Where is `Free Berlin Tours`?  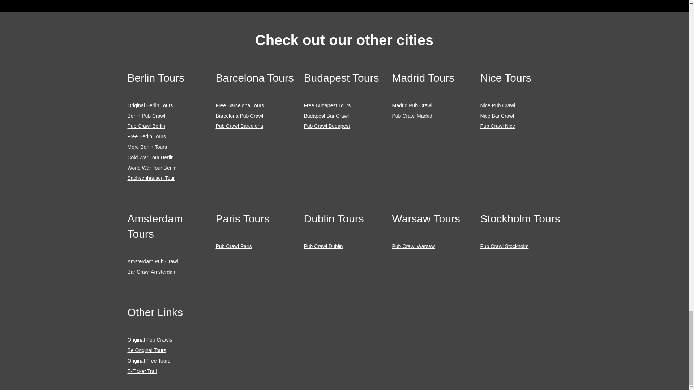 Free Berlin Tours is located at coordinates (146, 136).